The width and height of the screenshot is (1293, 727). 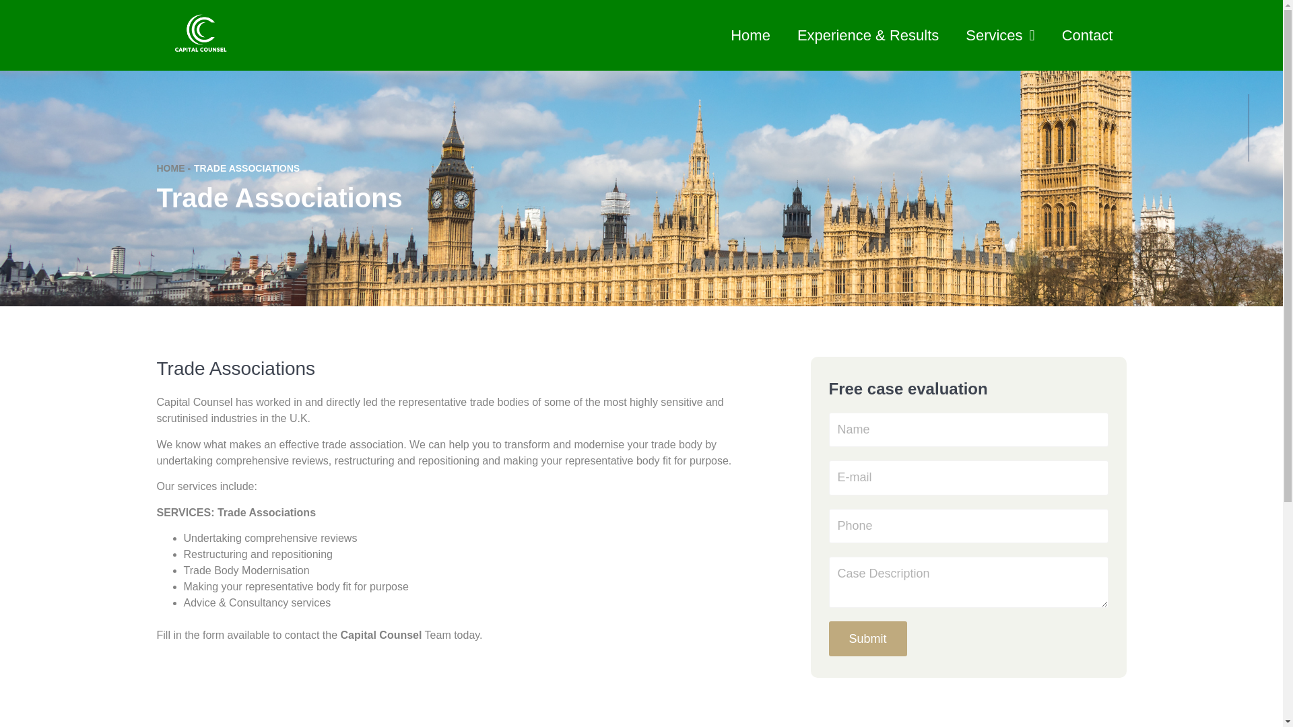 What do you see at coordinates (1087, 35) in the screenshot?
I see `Contact` at bounding box center [1087, 35].